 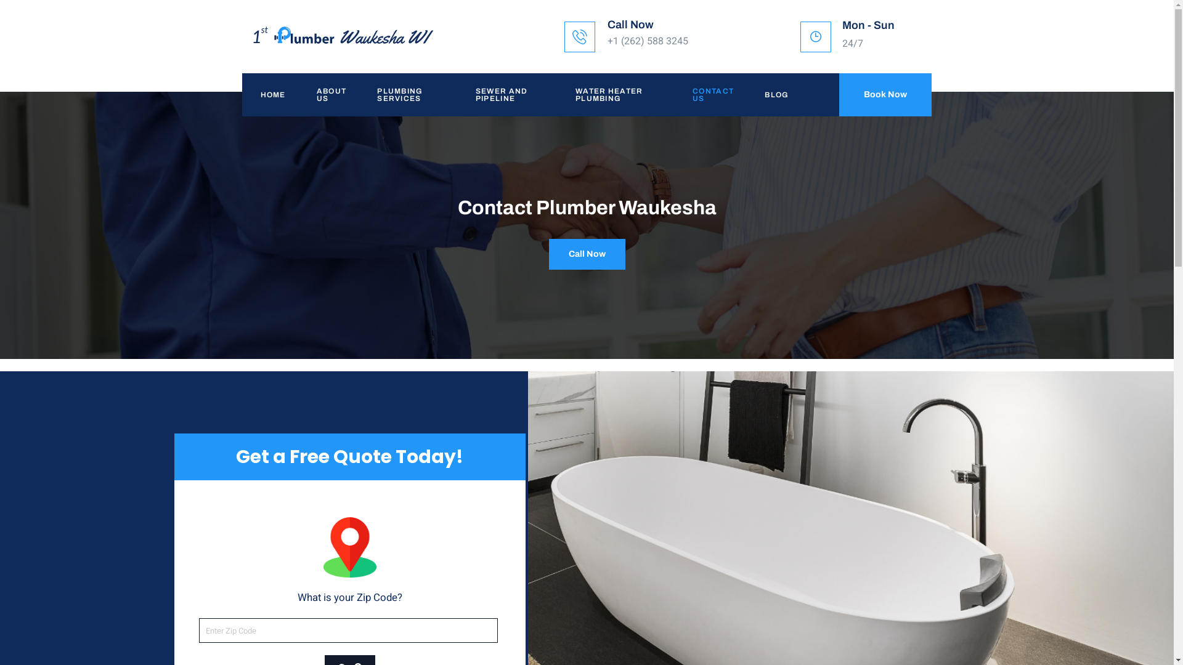 I want to click on CONTACT US, so click(x=710, y=95).